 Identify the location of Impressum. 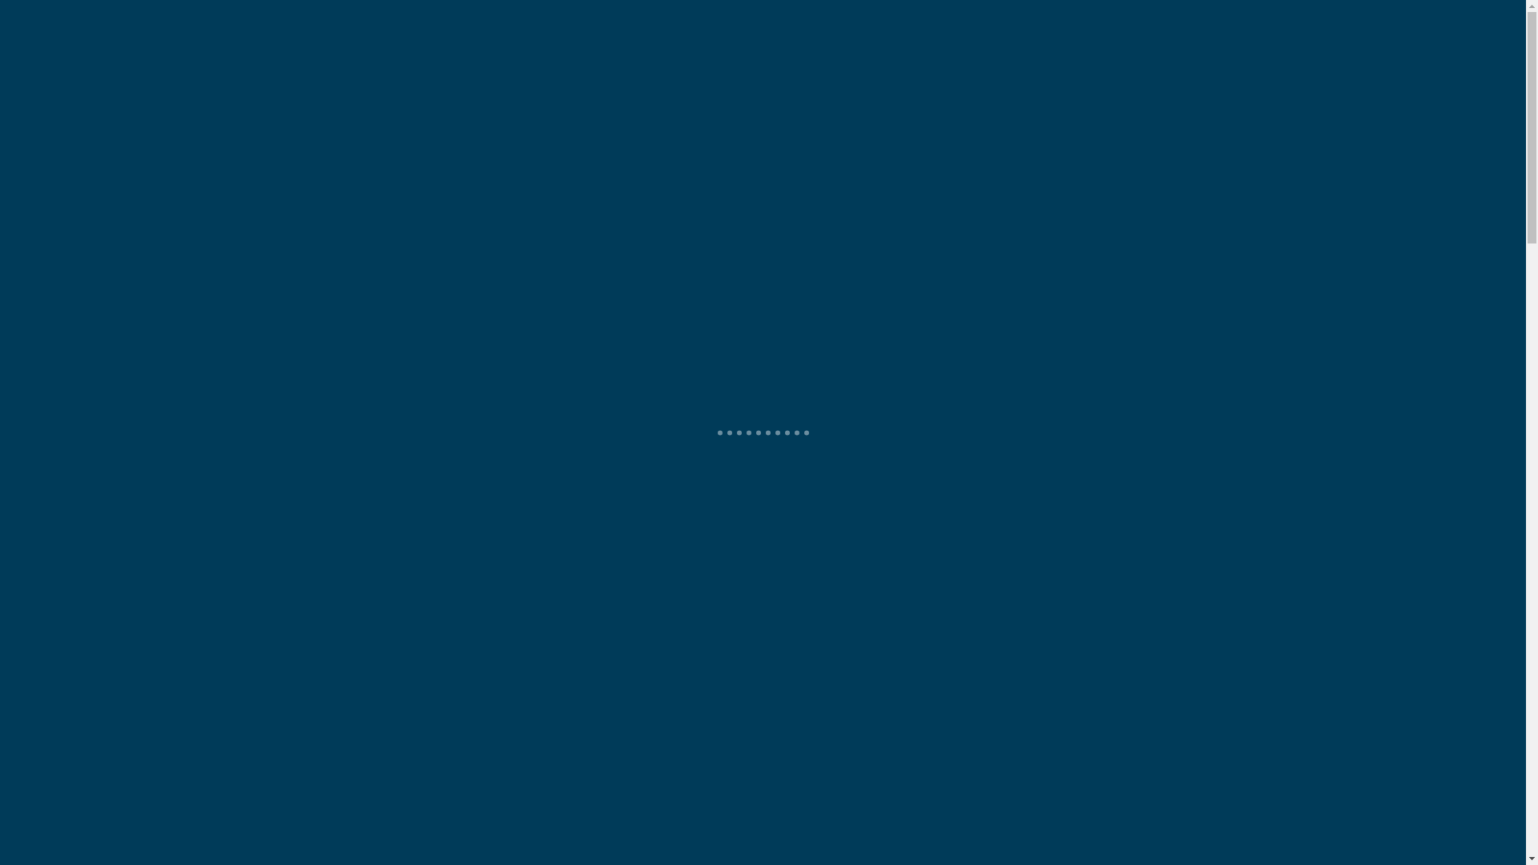
(1000, 16).